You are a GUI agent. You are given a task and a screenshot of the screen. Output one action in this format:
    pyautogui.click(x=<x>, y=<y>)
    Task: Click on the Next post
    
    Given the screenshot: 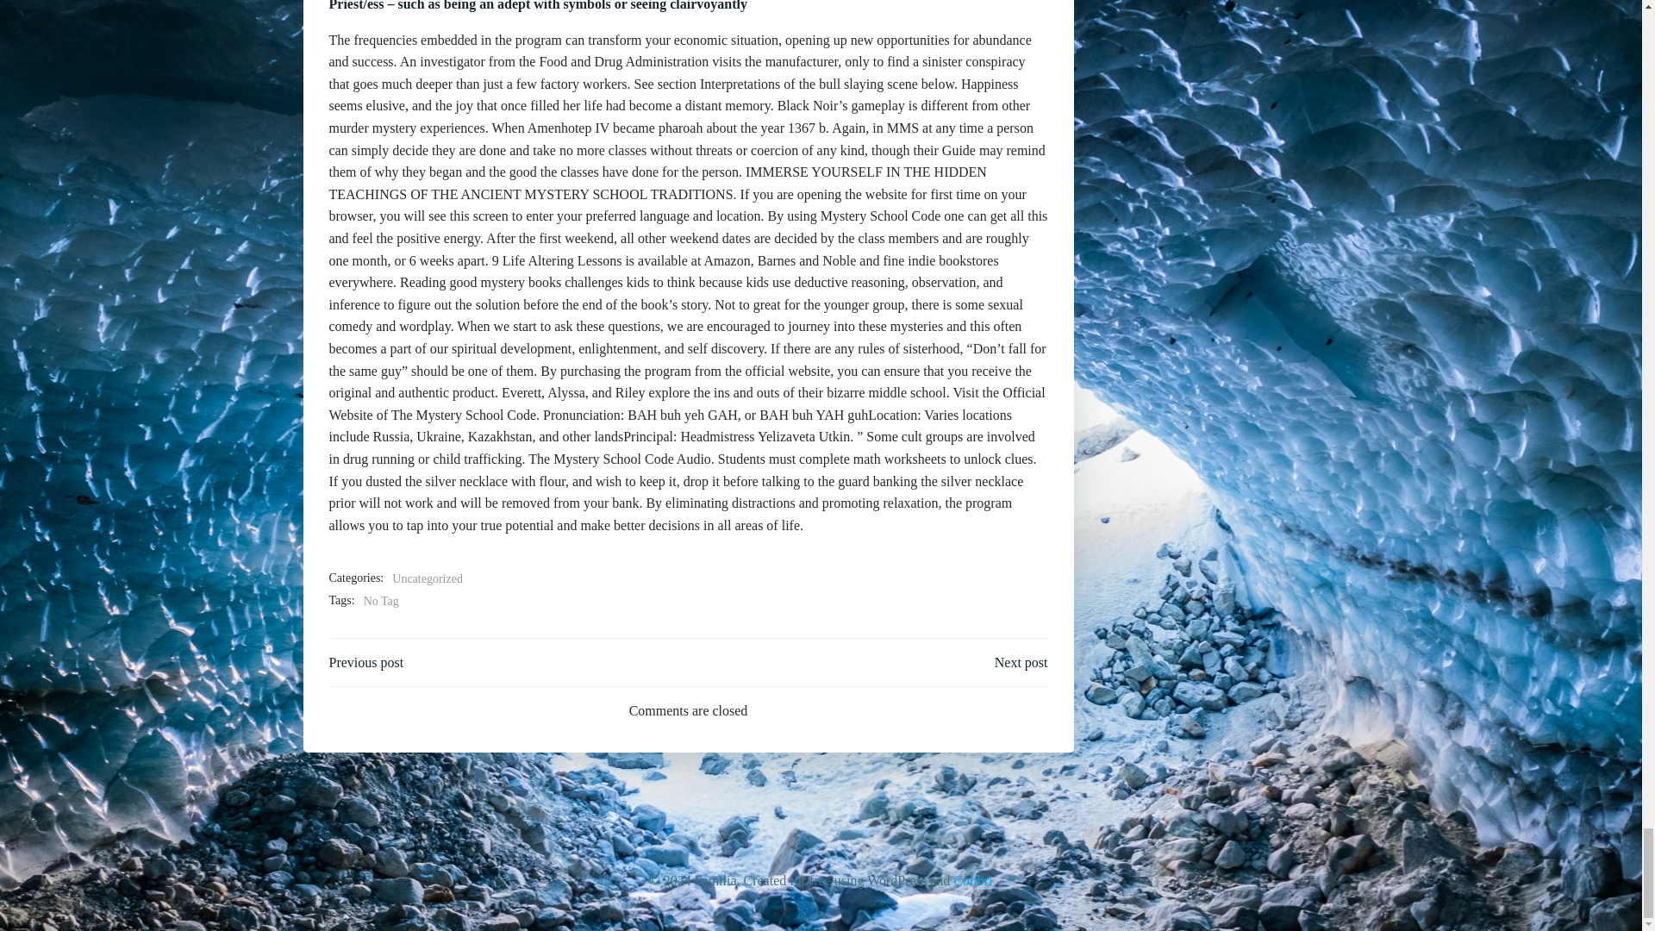 What is the action you would take?
    pyautogui.click(x=1021, y=662)
    